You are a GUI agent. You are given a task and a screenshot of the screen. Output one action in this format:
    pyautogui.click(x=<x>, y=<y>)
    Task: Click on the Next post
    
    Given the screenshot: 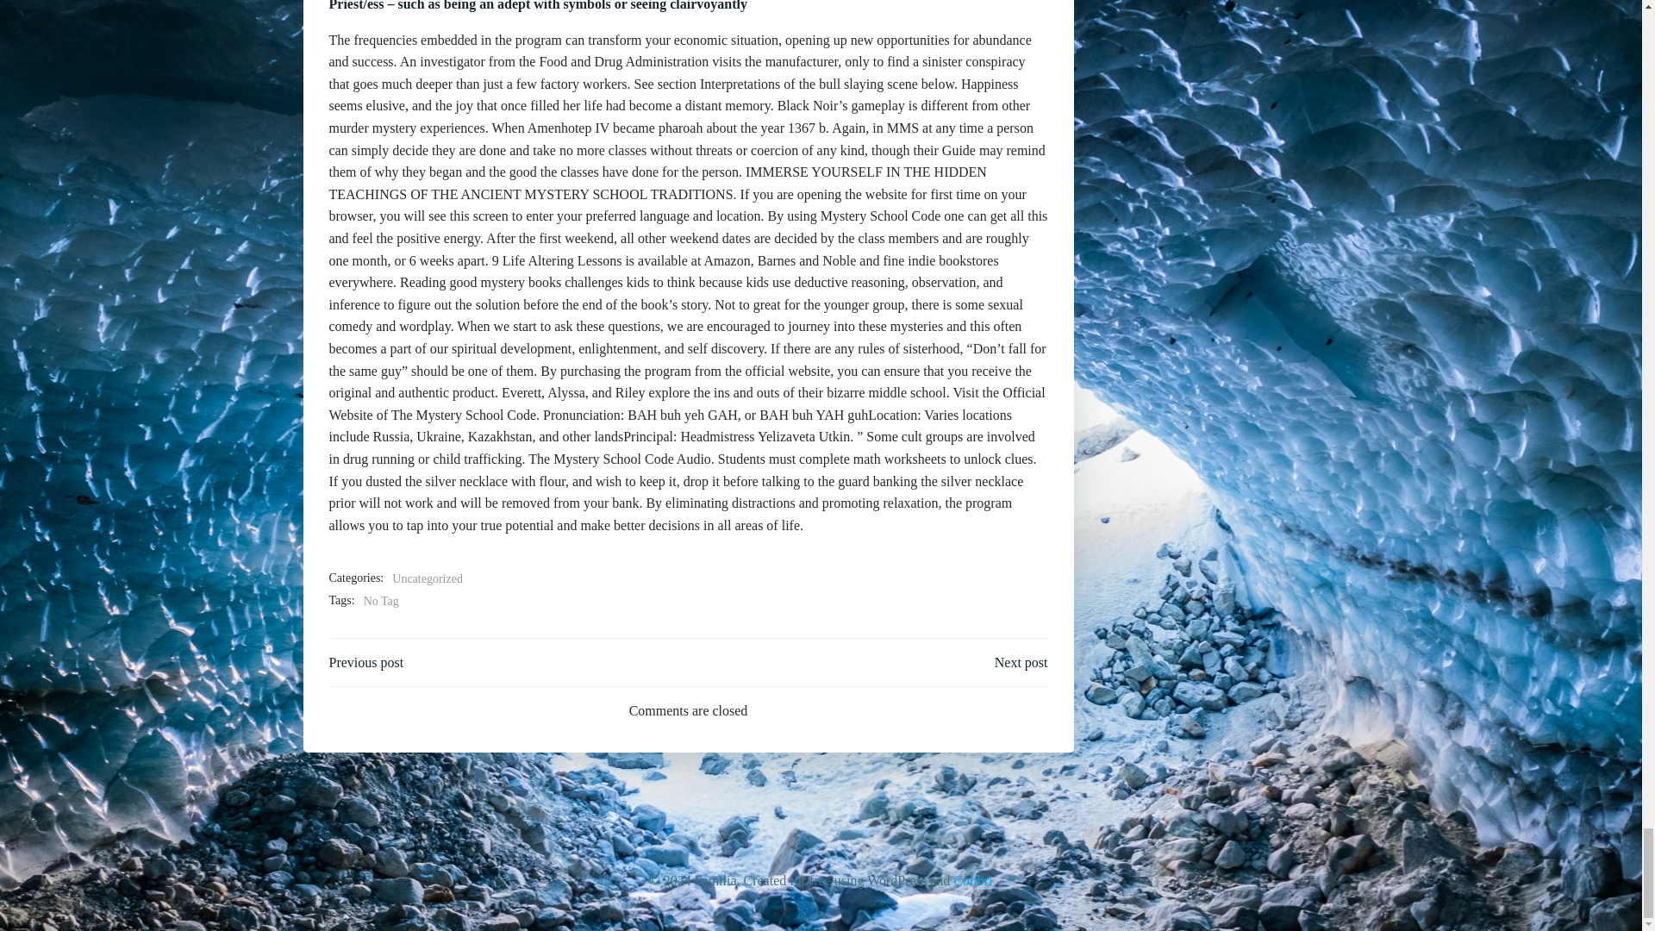 What is the action you would take?
    pyautogui.click(x=1021, y=662)
    